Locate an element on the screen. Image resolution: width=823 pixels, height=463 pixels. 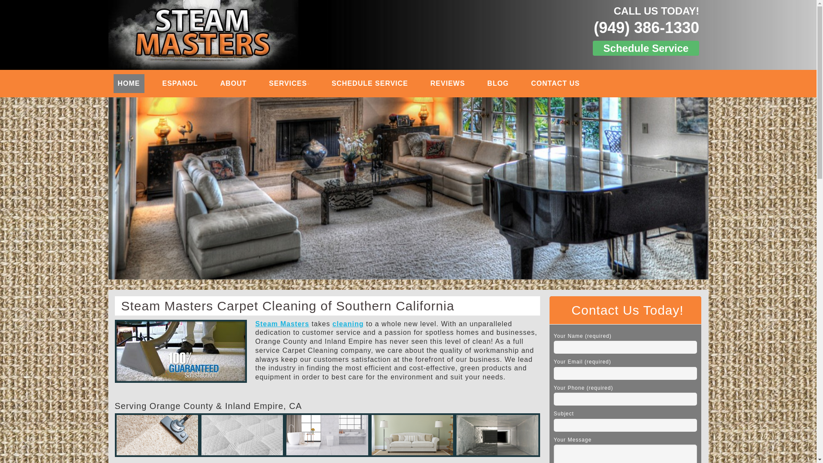
ESPANOL is located at coordinates (180, 83).